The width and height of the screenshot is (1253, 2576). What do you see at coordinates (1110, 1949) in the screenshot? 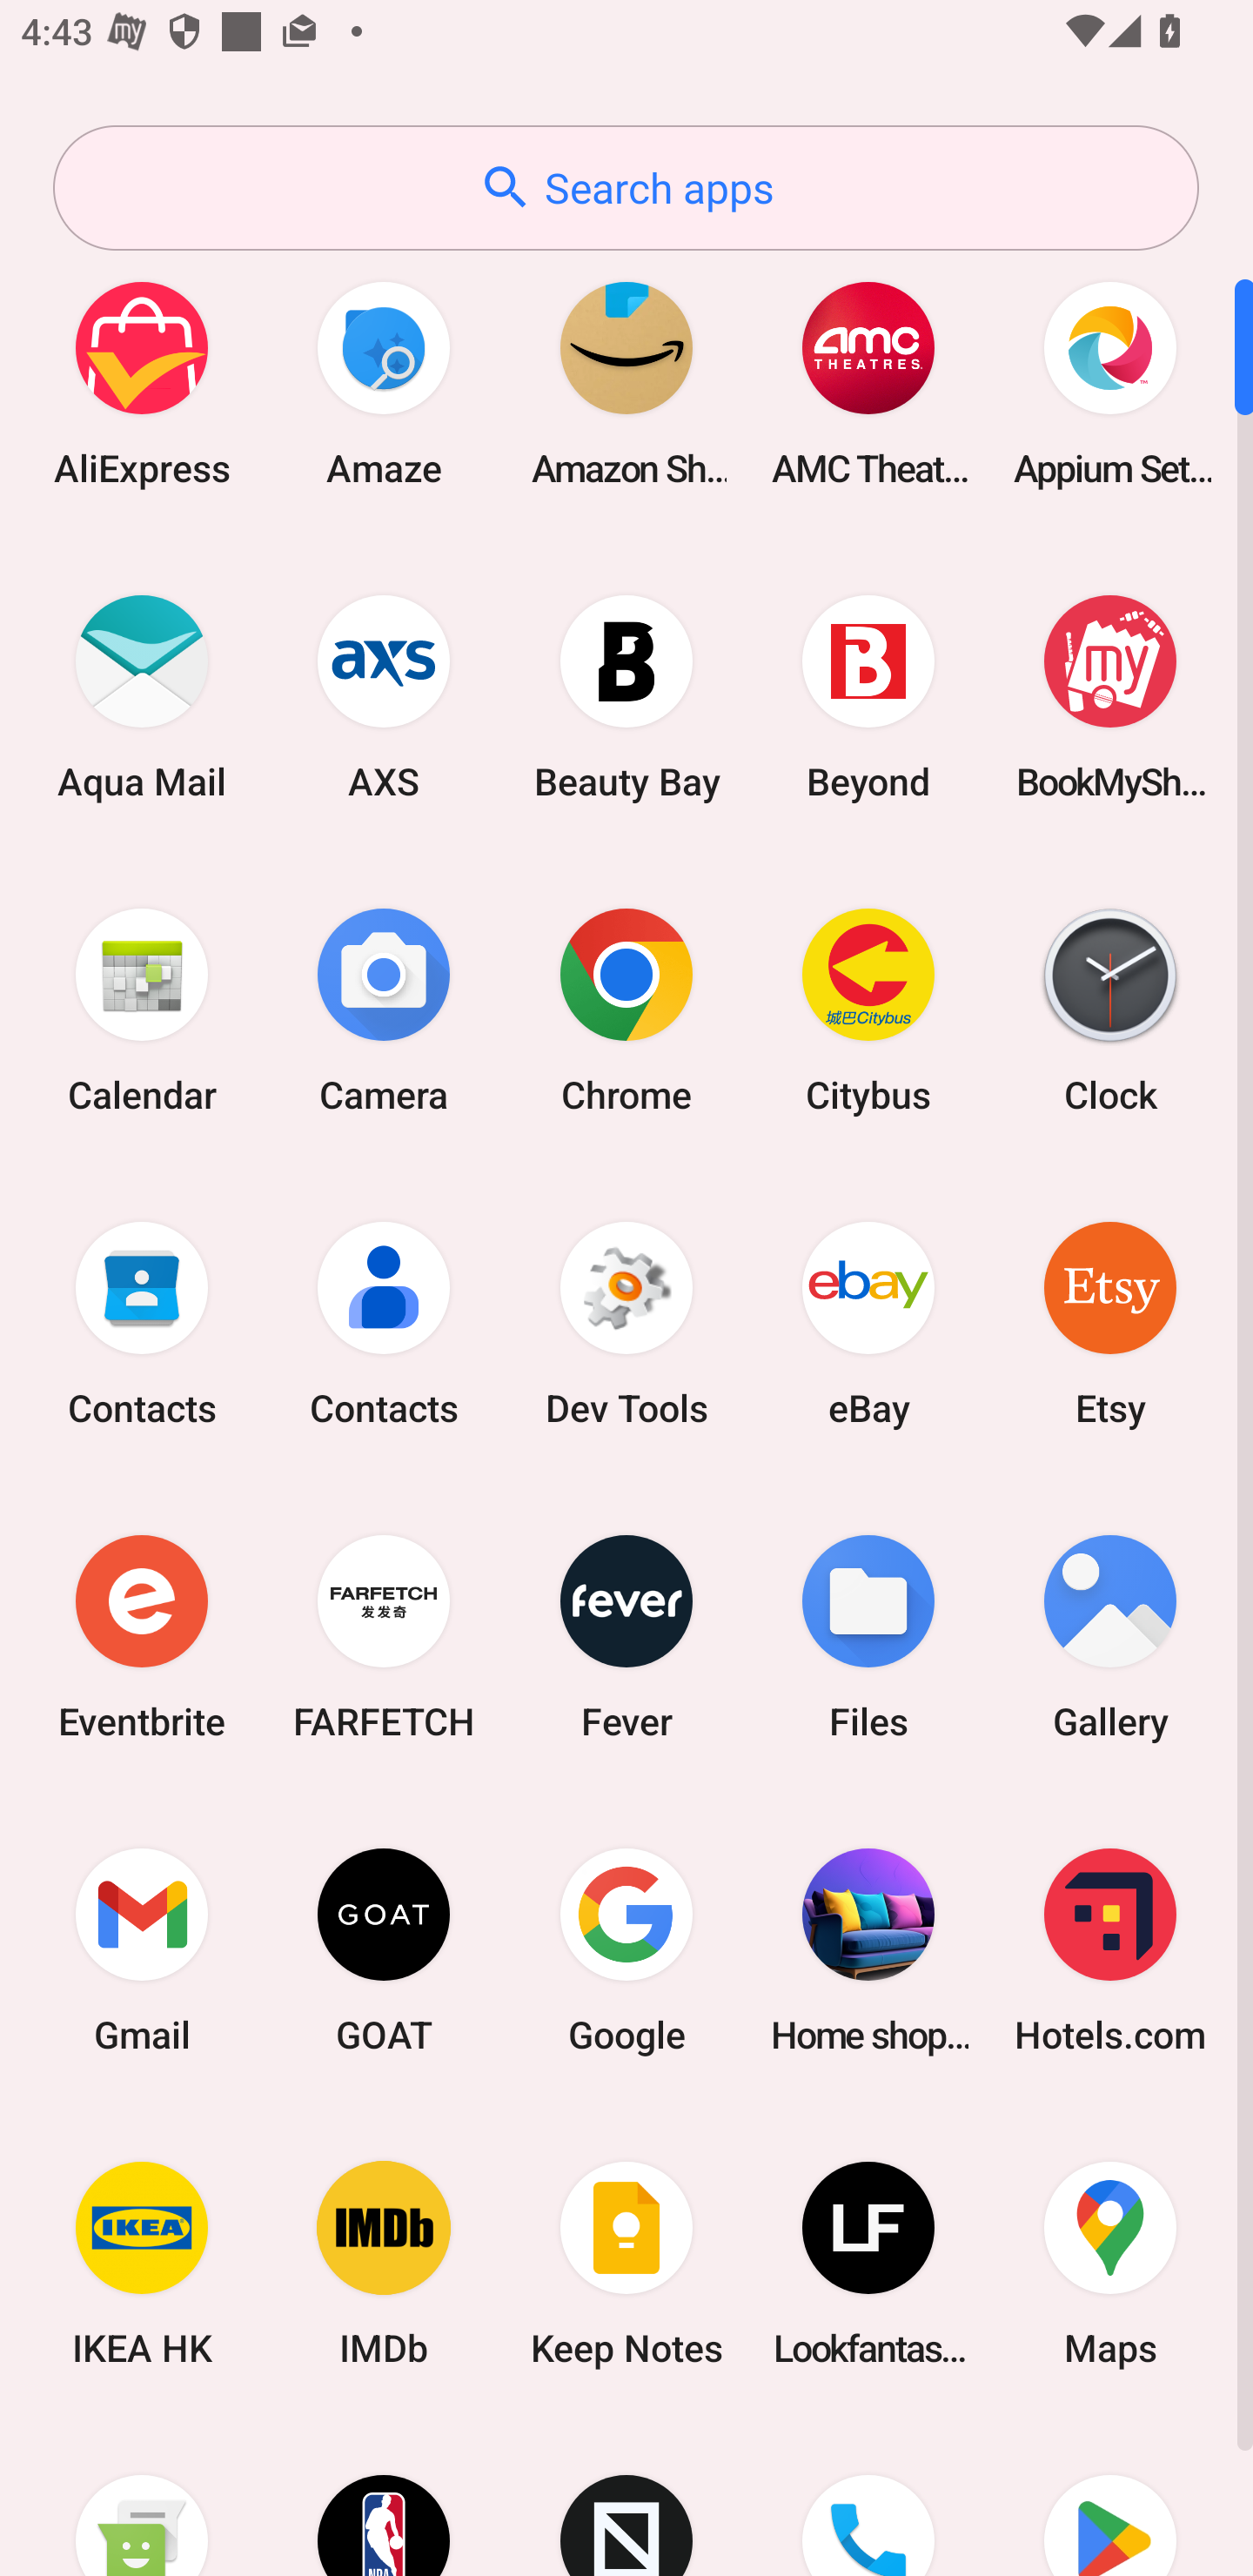
I see `Hotels.com` at bounding box center [1110, 1949].